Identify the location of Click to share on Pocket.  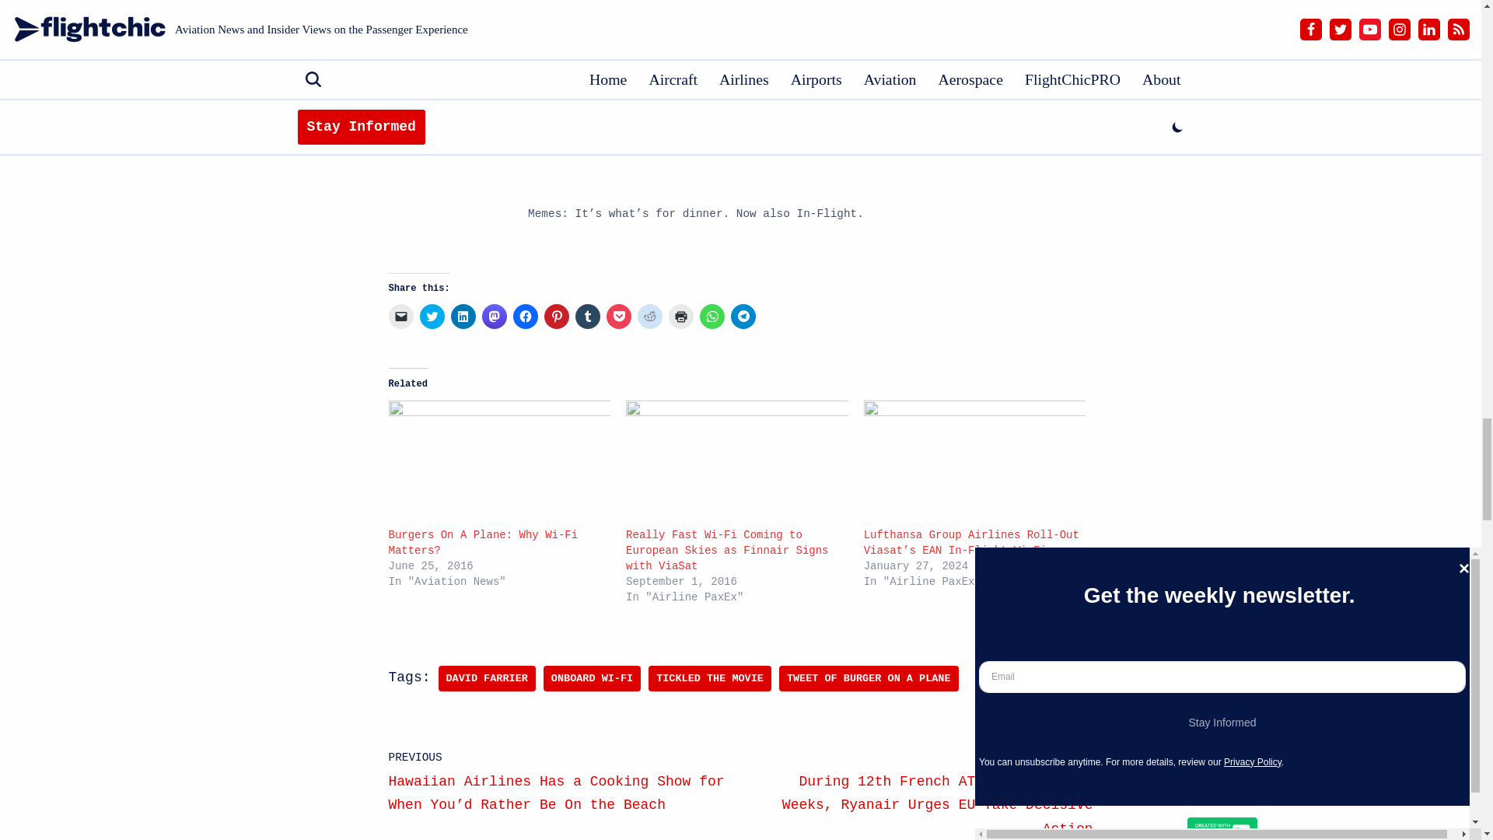
(619, 316).